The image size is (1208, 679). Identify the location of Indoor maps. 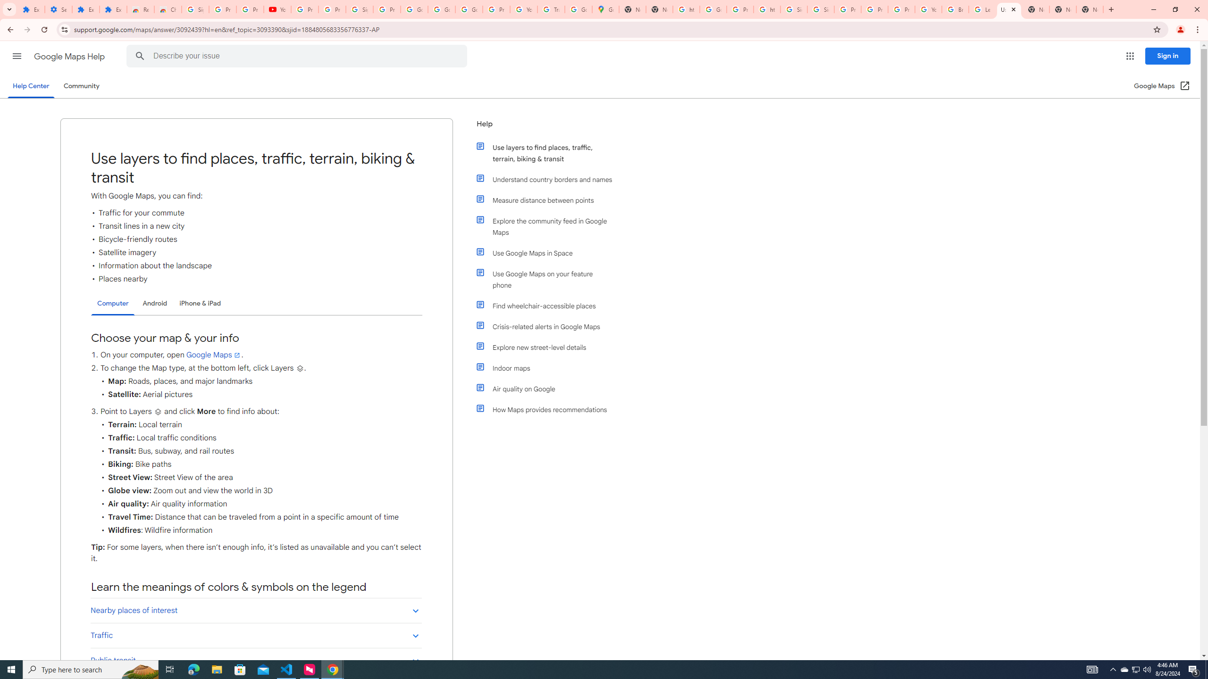
(549, 368).